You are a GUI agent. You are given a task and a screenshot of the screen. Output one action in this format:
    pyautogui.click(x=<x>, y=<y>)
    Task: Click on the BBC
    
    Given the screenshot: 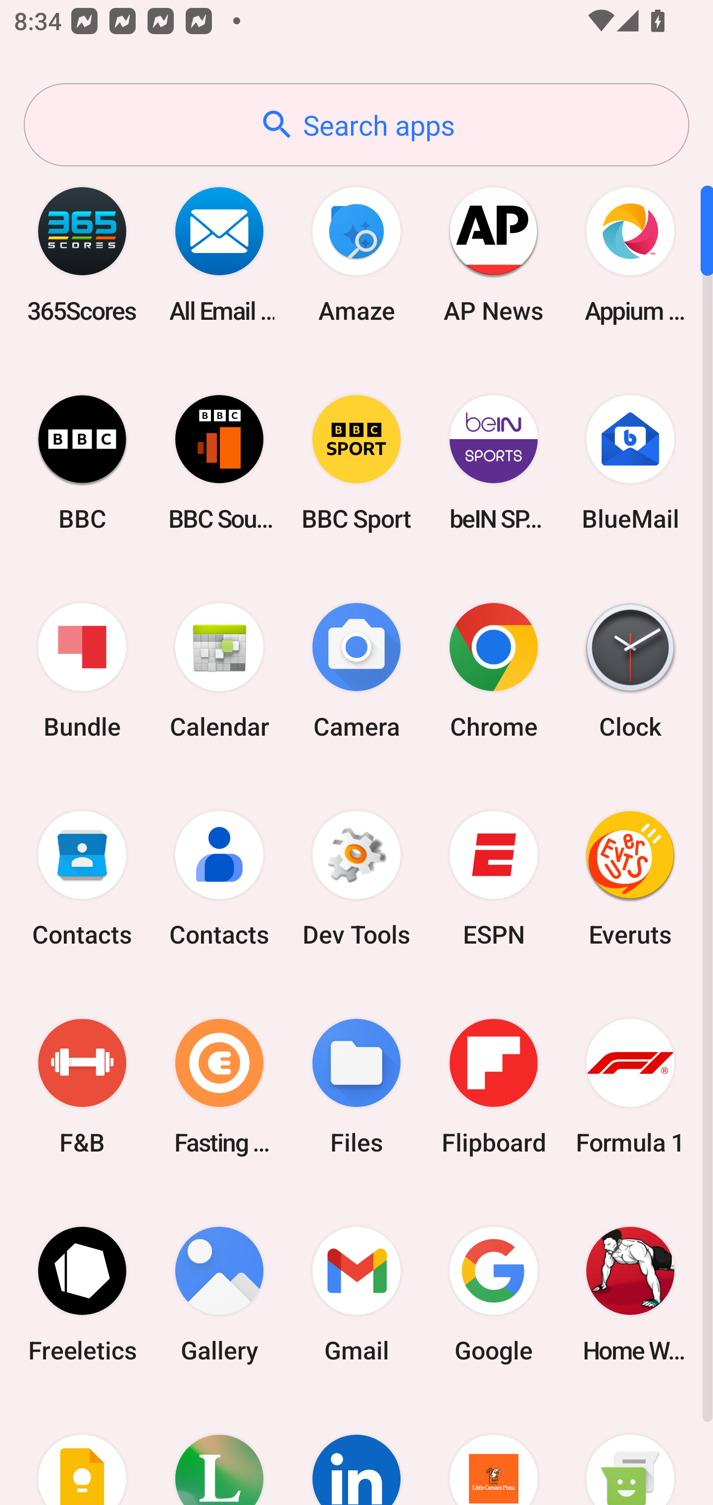 What is the action you would take?
    pyautogui.click(x=82, y=462)
    